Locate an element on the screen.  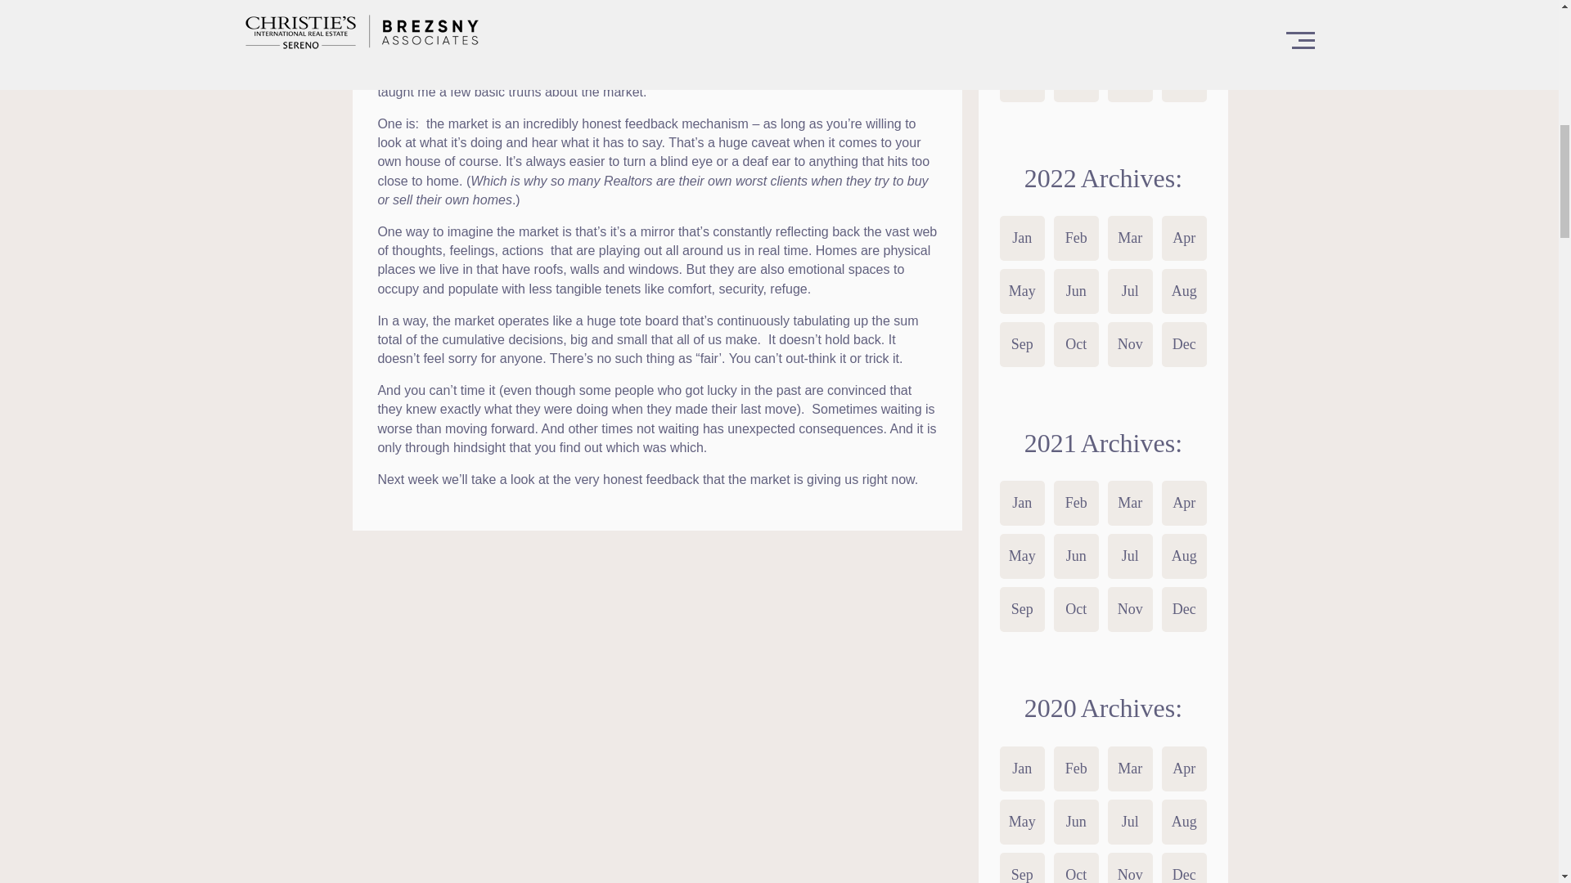
May 2001 is located at coordinates (1021, 26).